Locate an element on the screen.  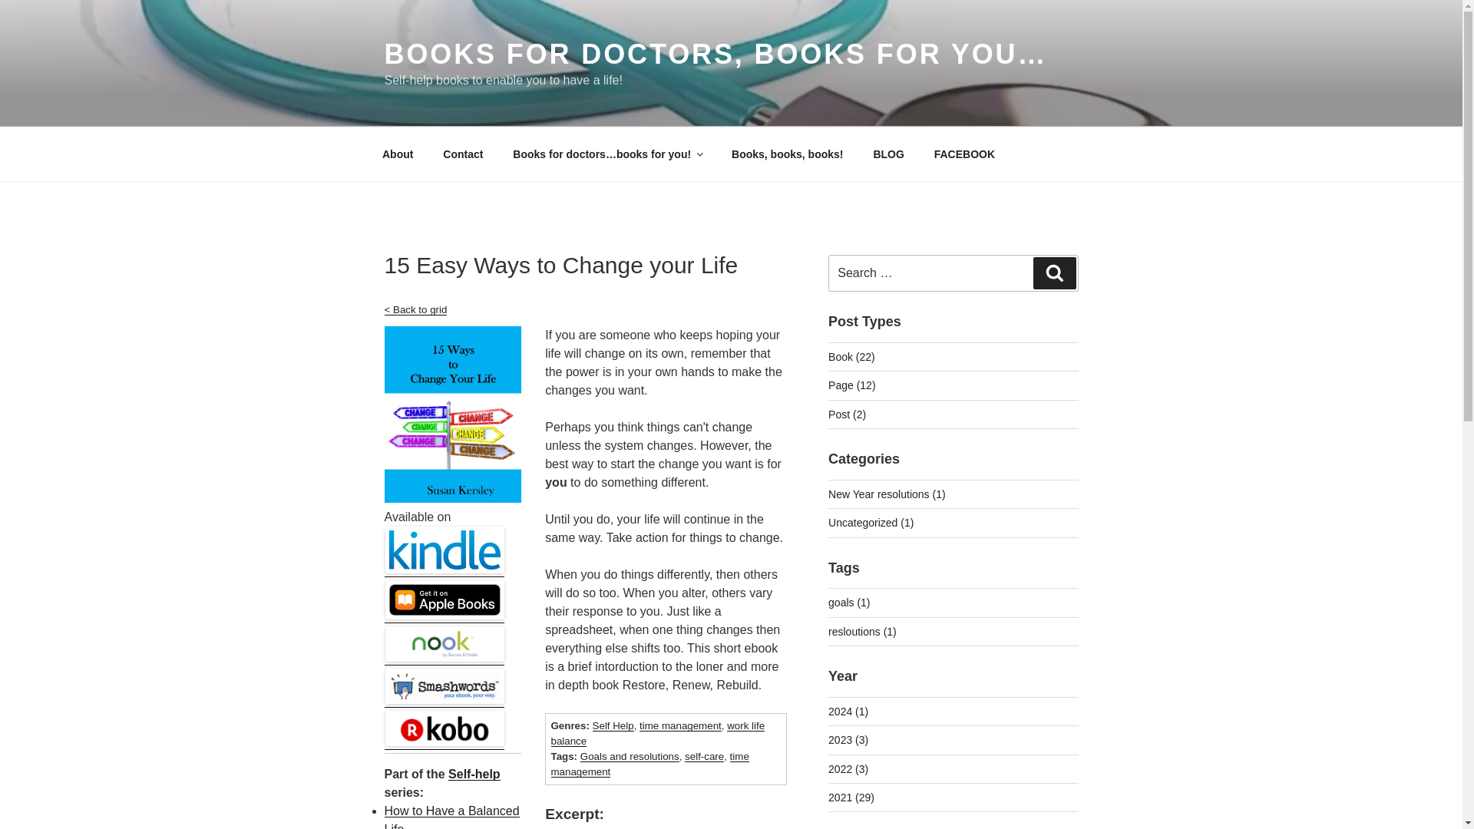
About is located at coordinates (397, 154).